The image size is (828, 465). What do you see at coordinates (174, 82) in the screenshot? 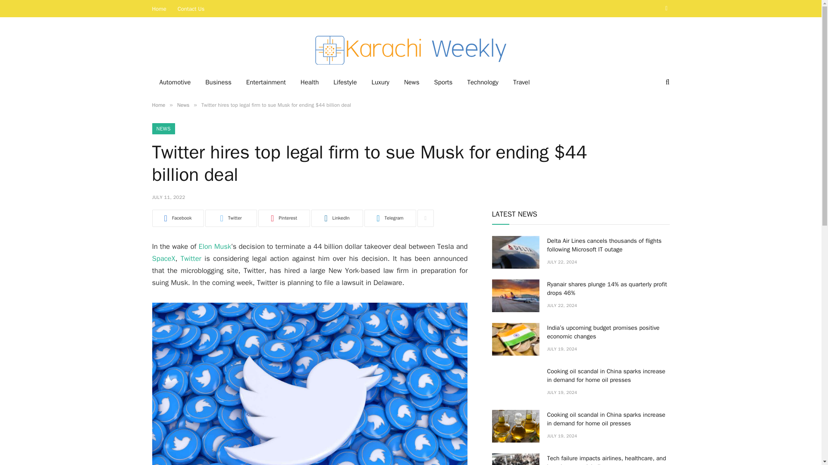
I see `Automotive` at bounding box center [174, 82].